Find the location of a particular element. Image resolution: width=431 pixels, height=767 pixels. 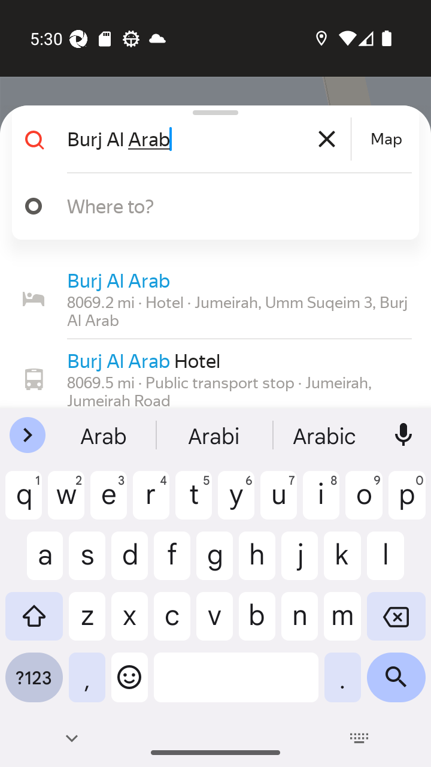

Burj Al Arab is located at coordinates (207, 139).